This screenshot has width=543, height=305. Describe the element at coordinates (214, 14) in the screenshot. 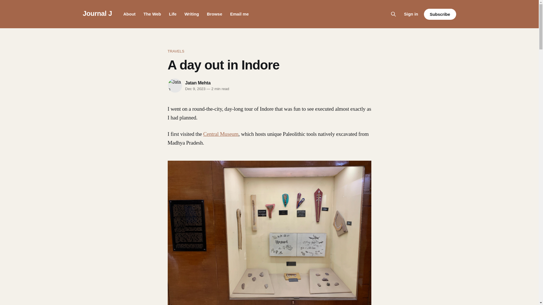

I see `Browse` at that location.